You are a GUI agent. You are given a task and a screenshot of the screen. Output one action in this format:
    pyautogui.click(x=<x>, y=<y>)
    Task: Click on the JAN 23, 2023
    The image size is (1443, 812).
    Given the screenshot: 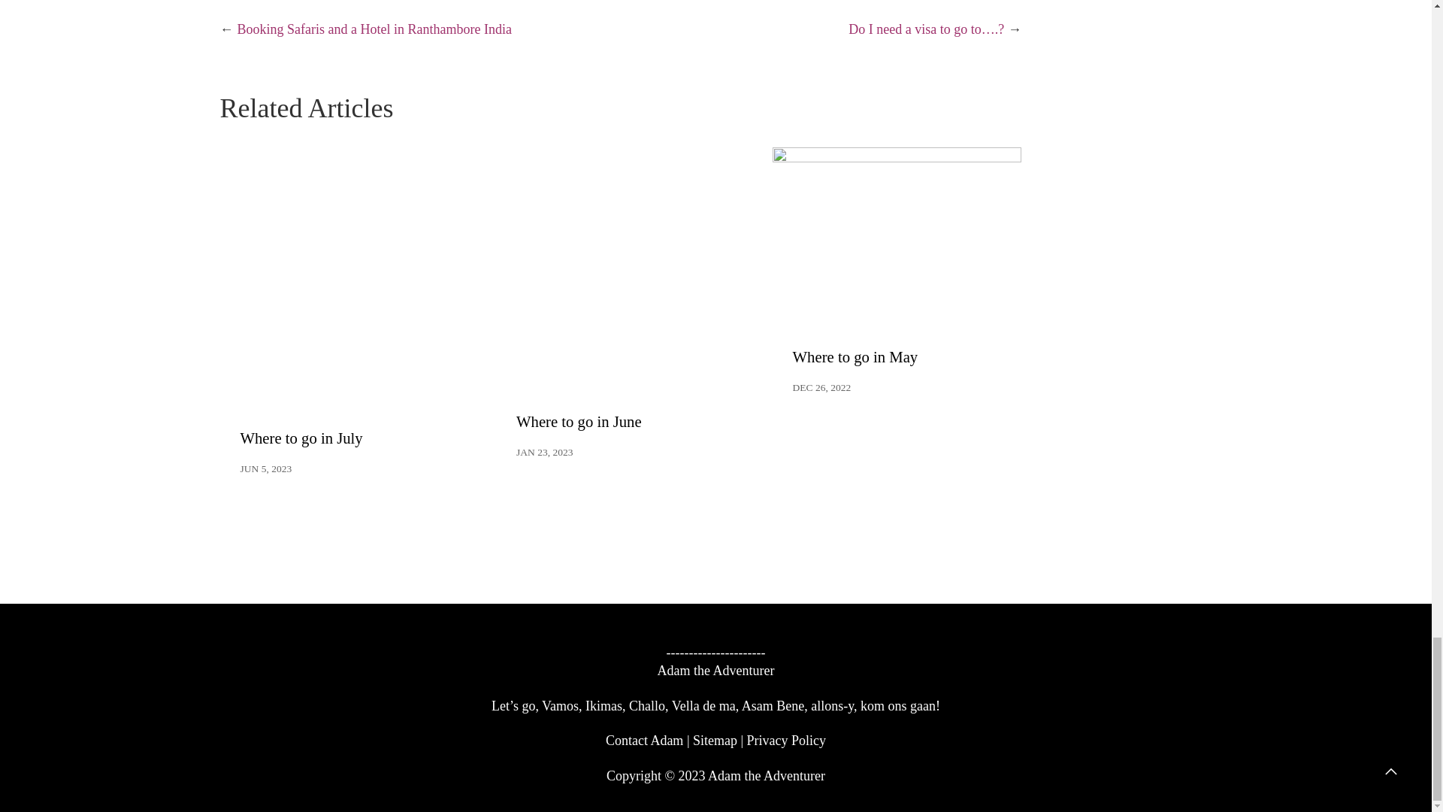 What is the action you would take?
    pyautogui.click(x=544, y=453)
    